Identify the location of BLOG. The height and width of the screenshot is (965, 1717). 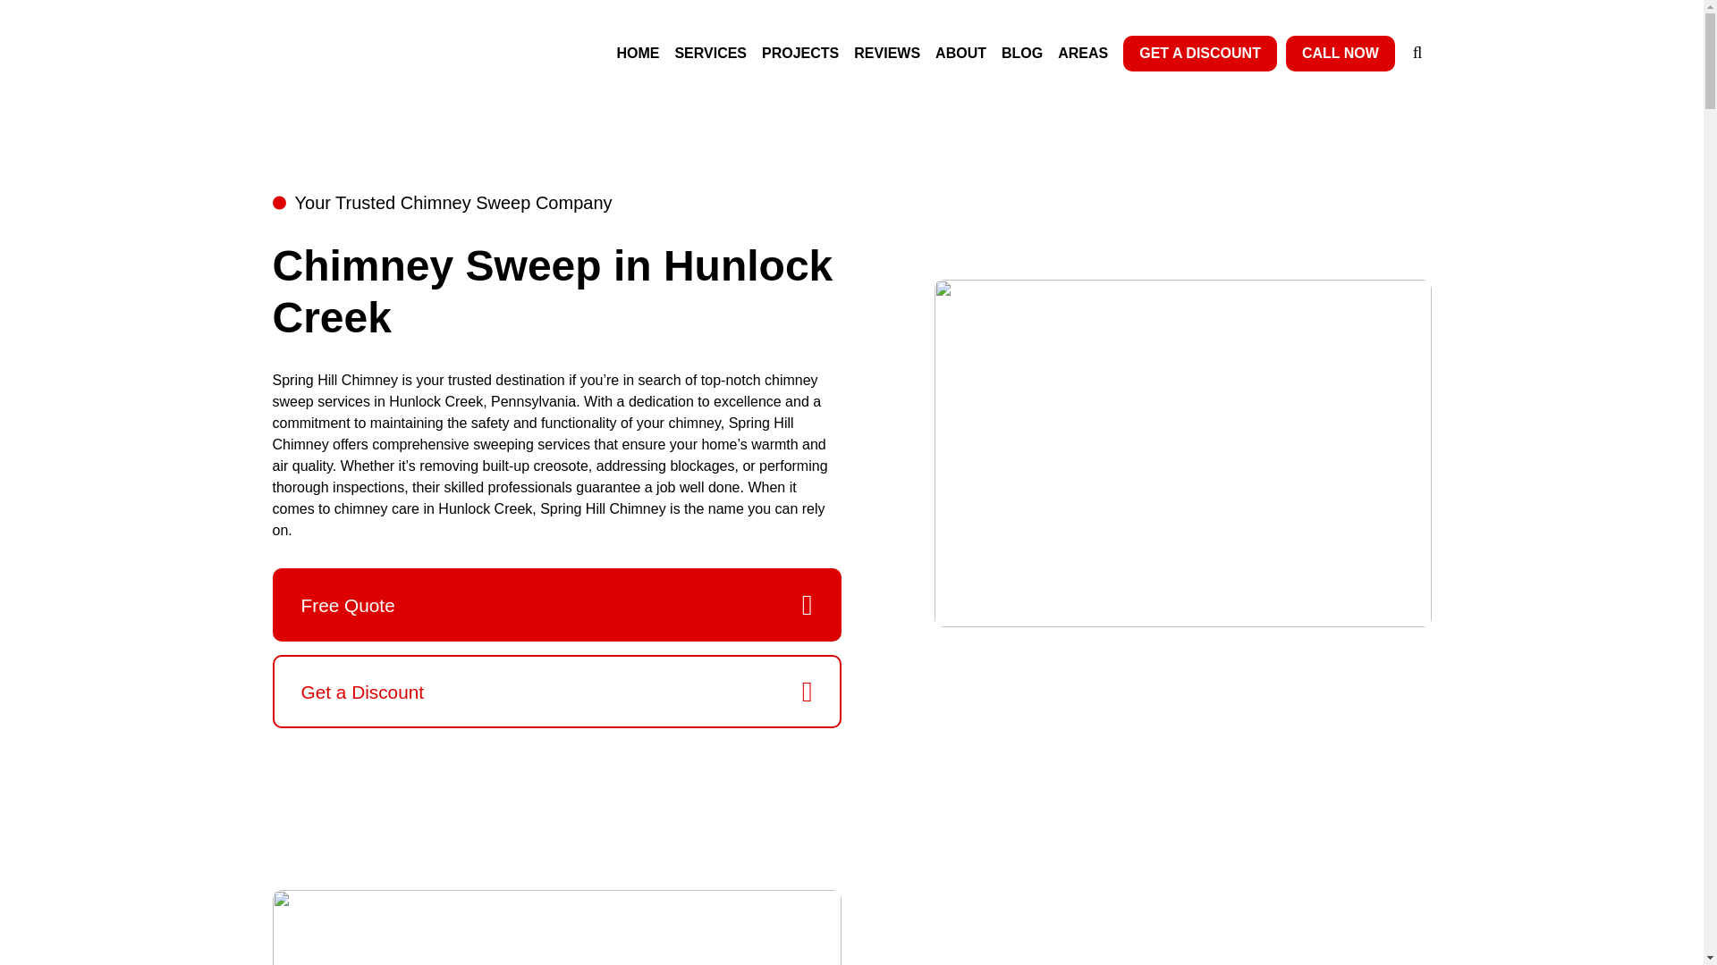
(1021, 54).